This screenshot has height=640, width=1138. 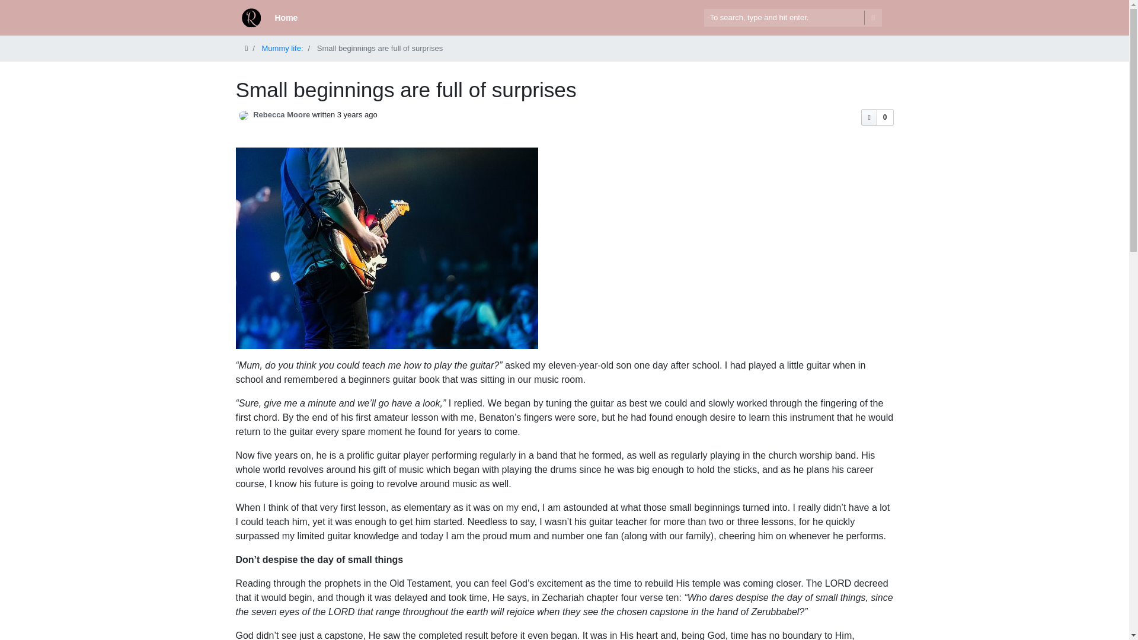 I want to click on 0, so click(x=877, y=117).